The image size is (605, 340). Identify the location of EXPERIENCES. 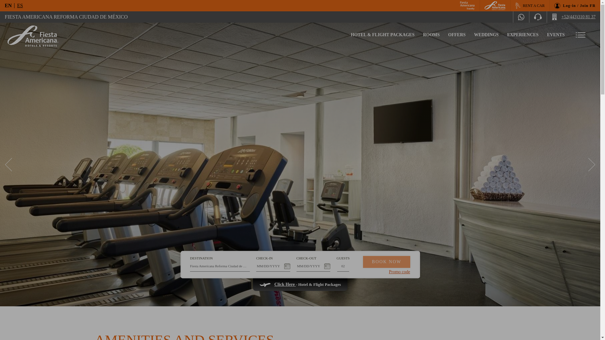
(522, 35).